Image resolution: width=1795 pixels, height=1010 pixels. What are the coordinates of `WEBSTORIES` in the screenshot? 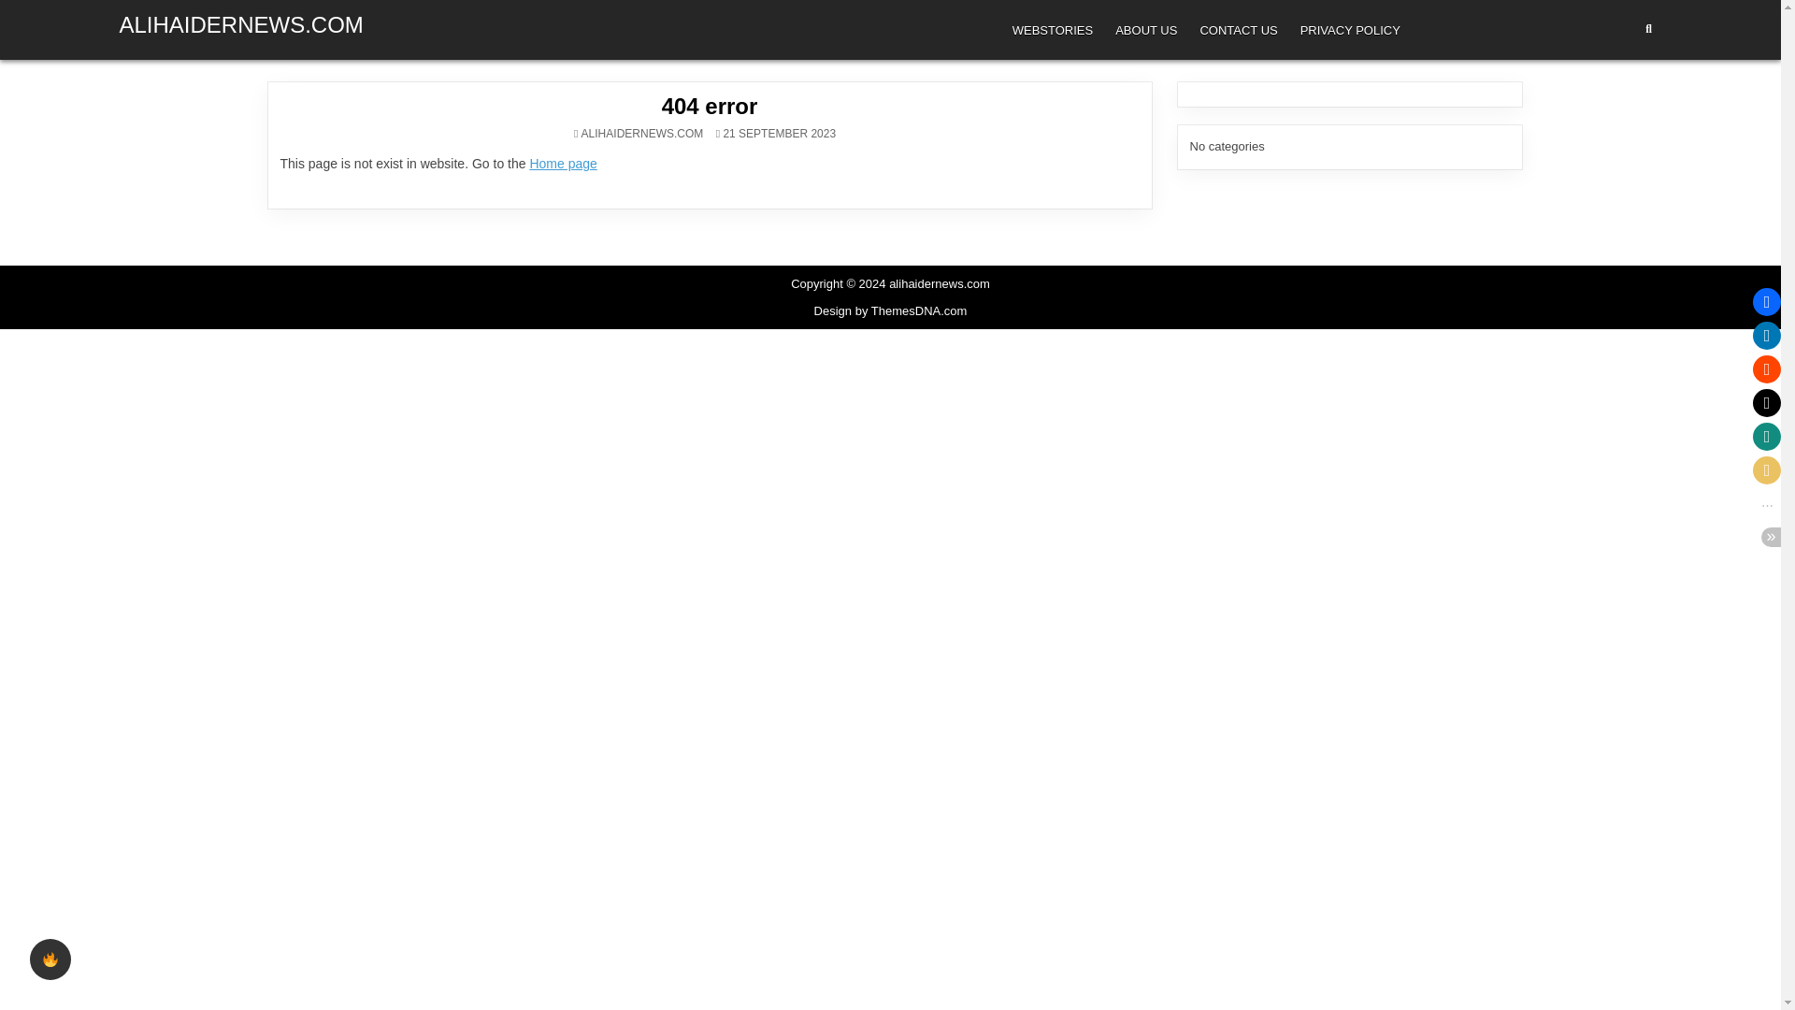 It's located at (1053, 30).